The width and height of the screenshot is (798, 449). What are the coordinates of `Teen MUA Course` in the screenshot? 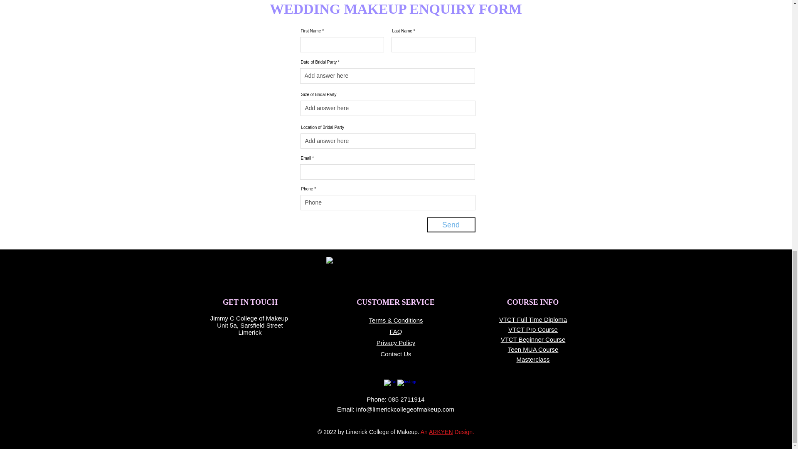 It's located at (533, 349).